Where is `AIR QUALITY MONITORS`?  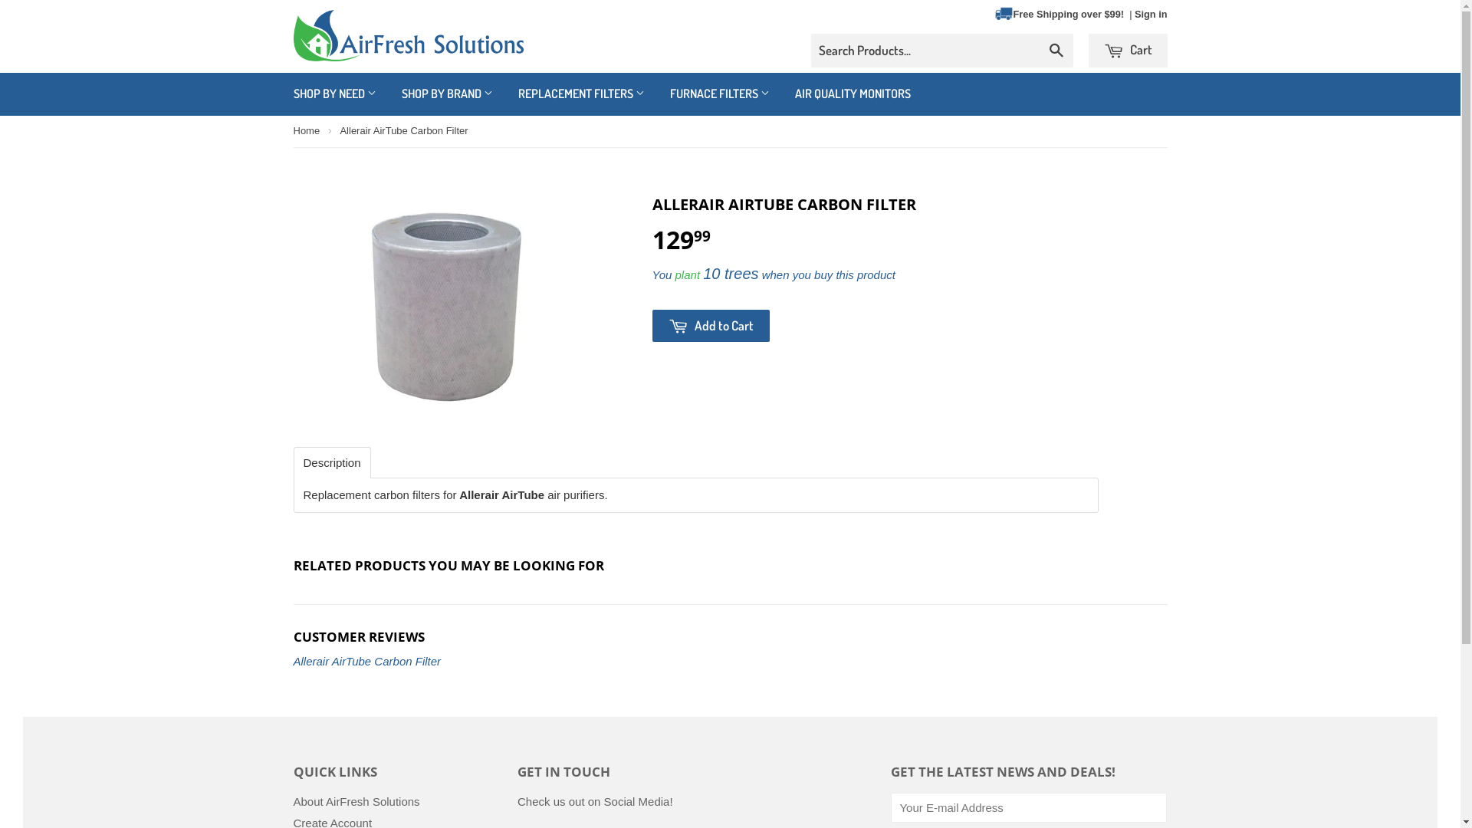
AIR QUALITY MONITORS is located at coordinates (853, 94).